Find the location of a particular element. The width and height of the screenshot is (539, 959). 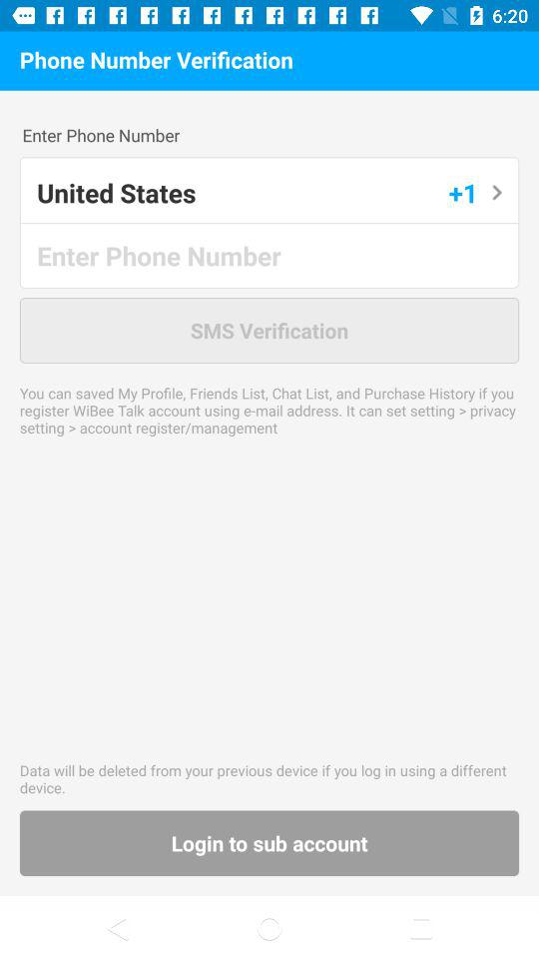

scroll until the login to sub is located at coordinates (269, 843).